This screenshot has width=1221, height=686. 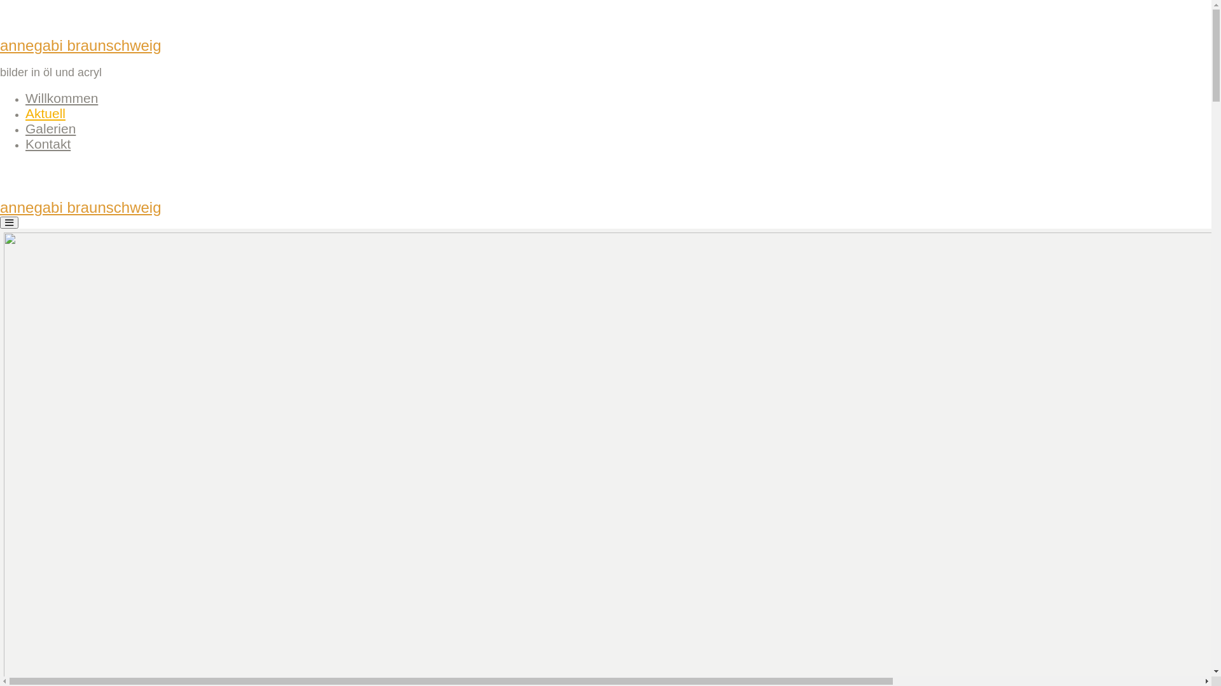 I want to click on Aktuell, so click(x=46, y=113).